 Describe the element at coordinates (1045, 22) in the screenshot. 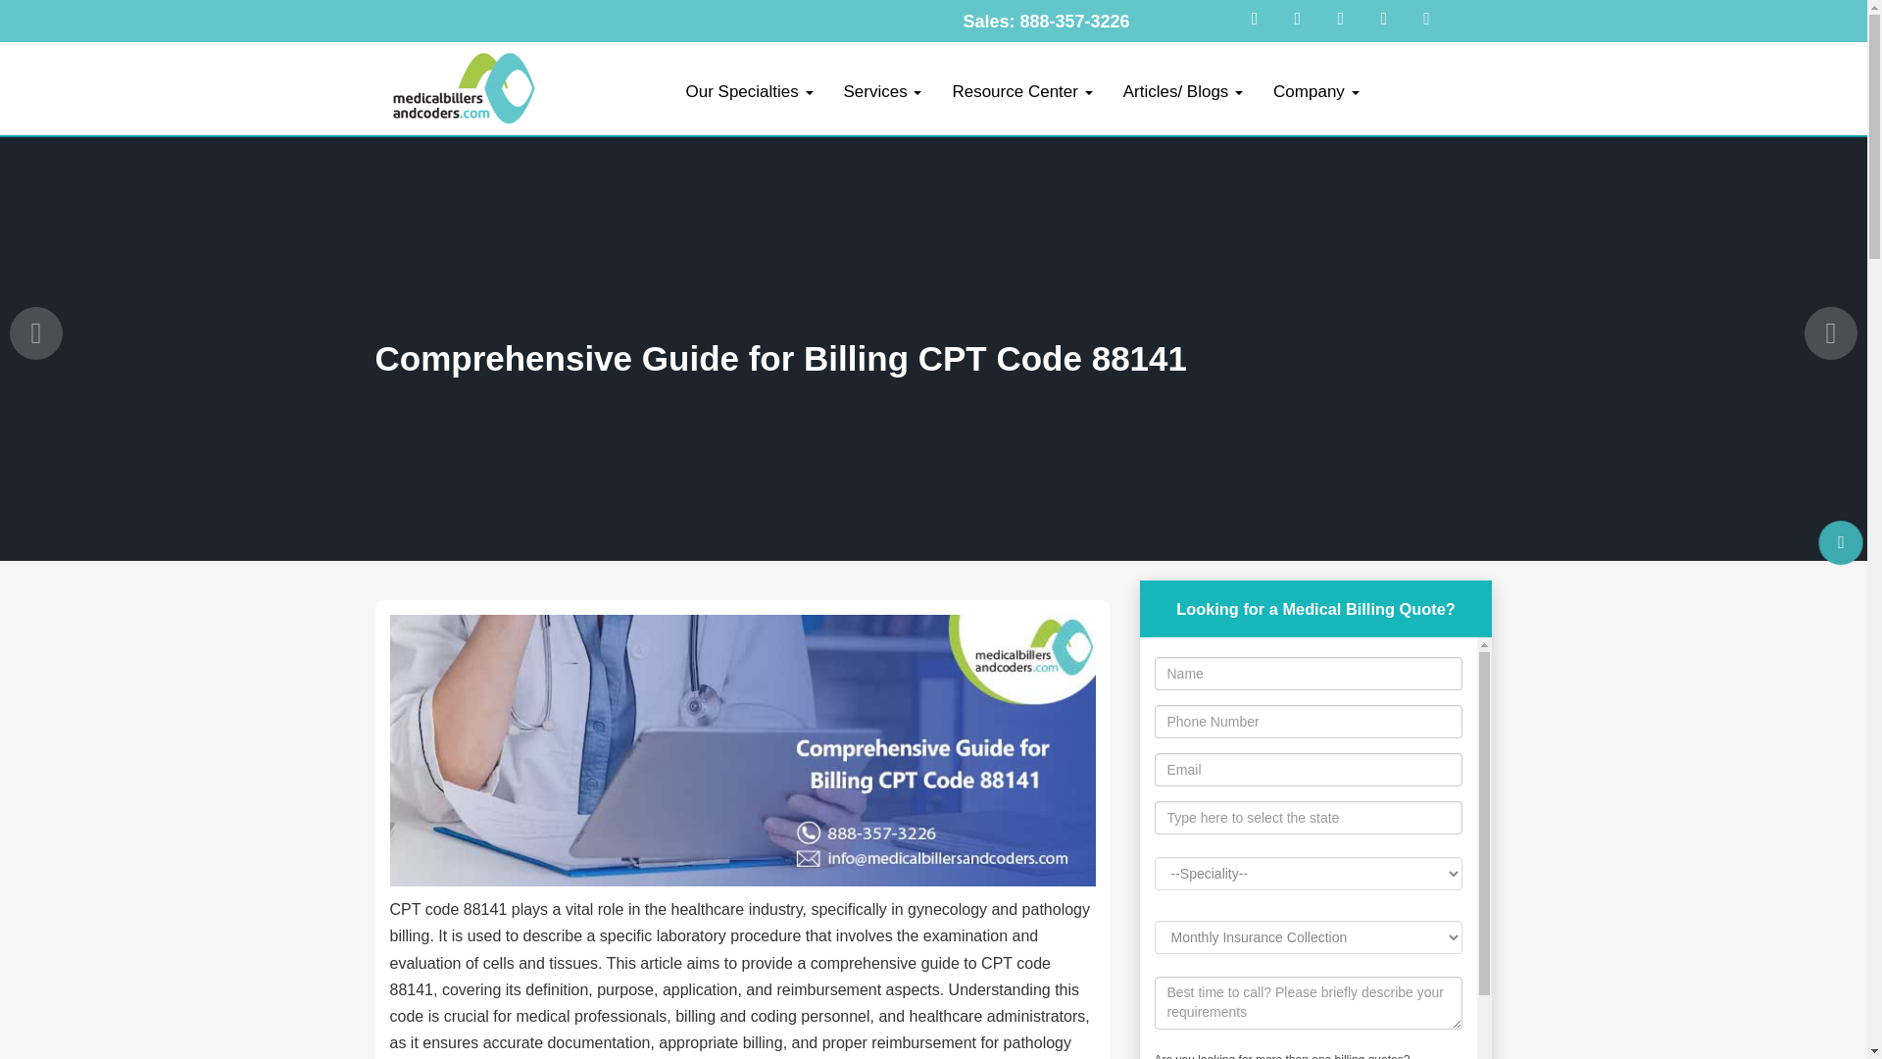

I see `Sales: 888-357-3226` at that location.